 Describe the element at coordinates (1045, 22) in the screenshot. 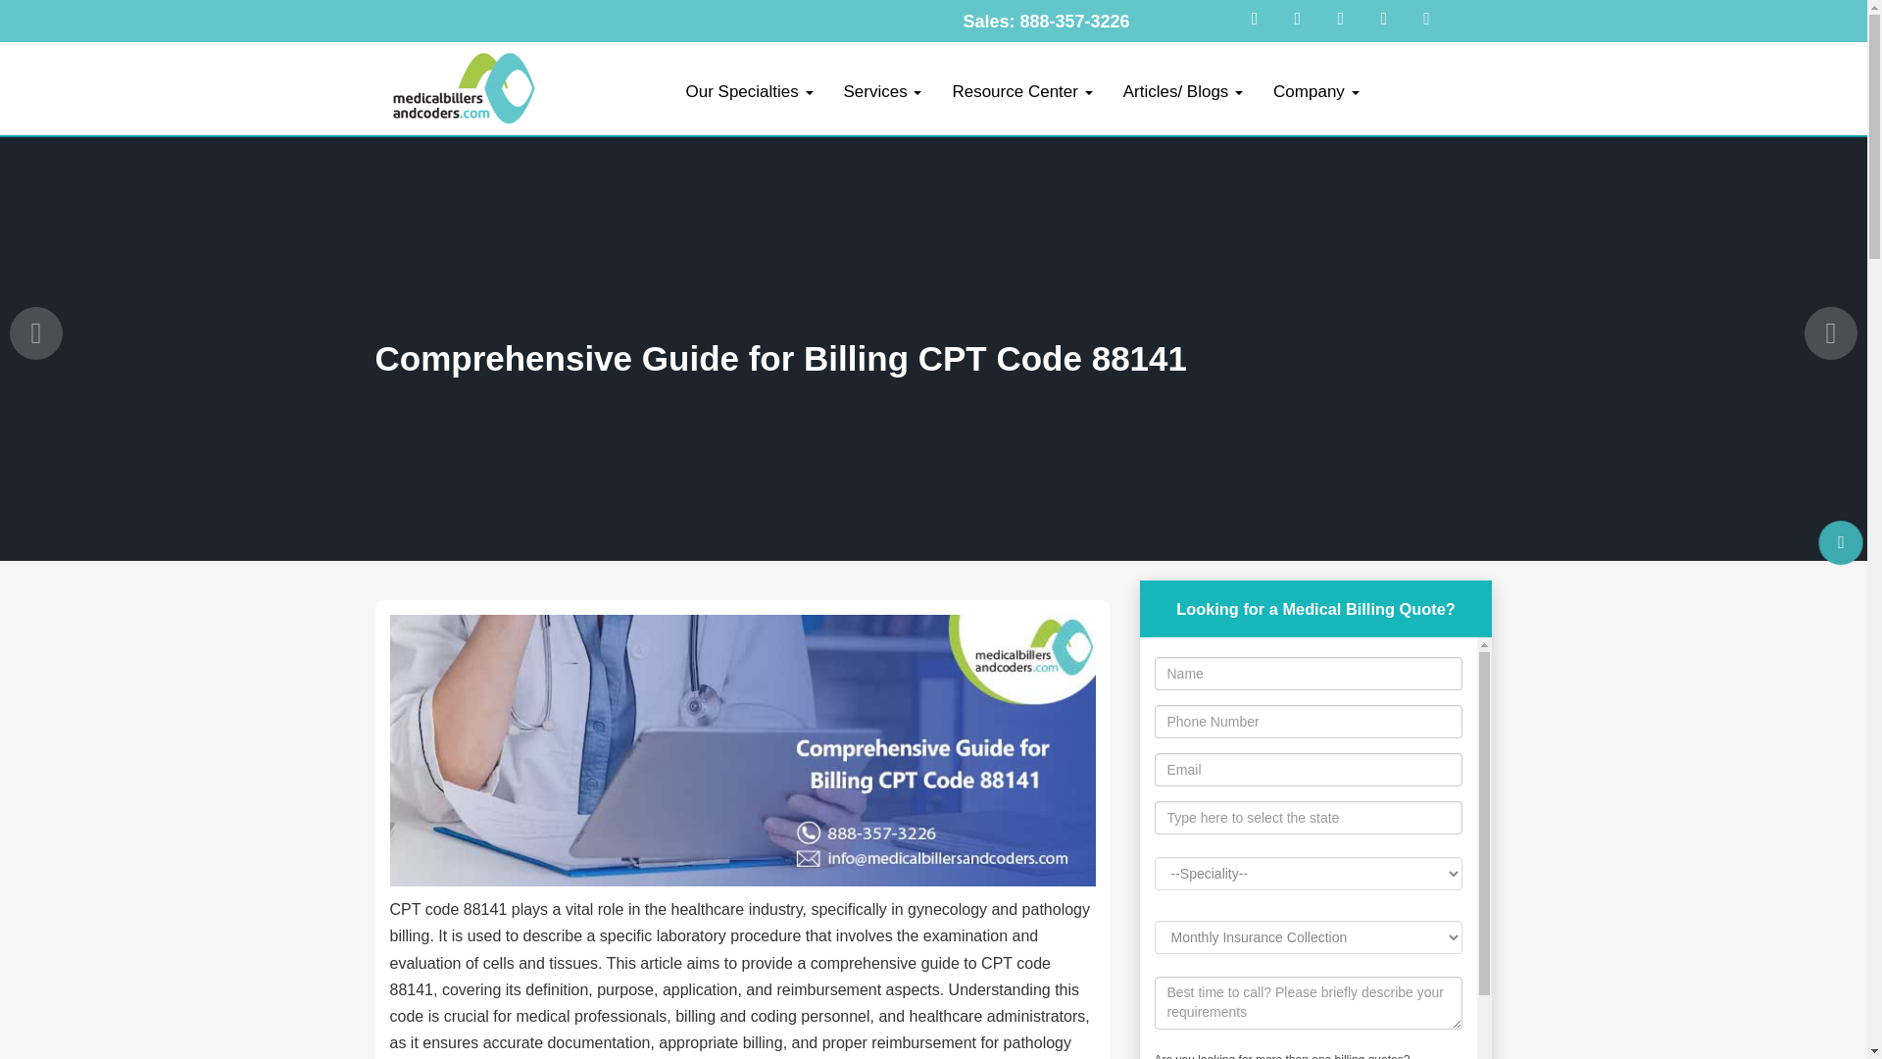

I see `Sales: 888-357-3226` at that location.